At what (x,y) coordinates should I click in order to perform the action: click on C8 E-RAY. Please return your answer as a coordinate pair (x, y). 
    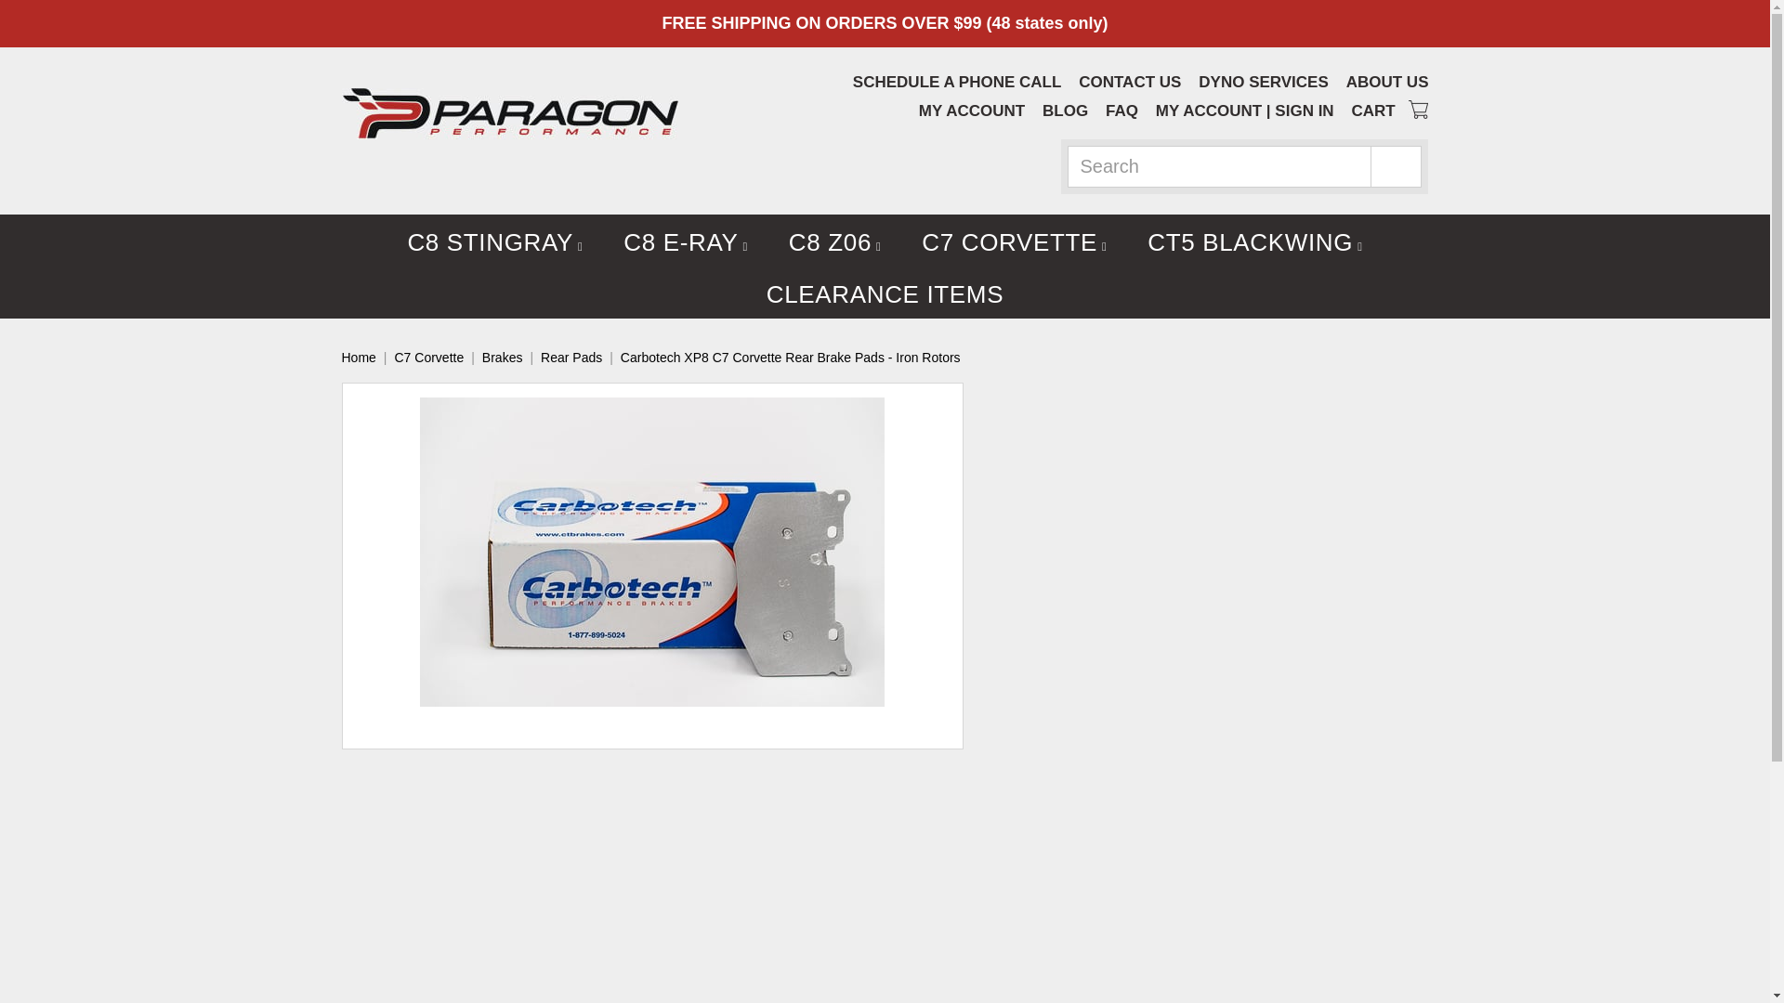
    Looking at the image, I should click on (686, 241).